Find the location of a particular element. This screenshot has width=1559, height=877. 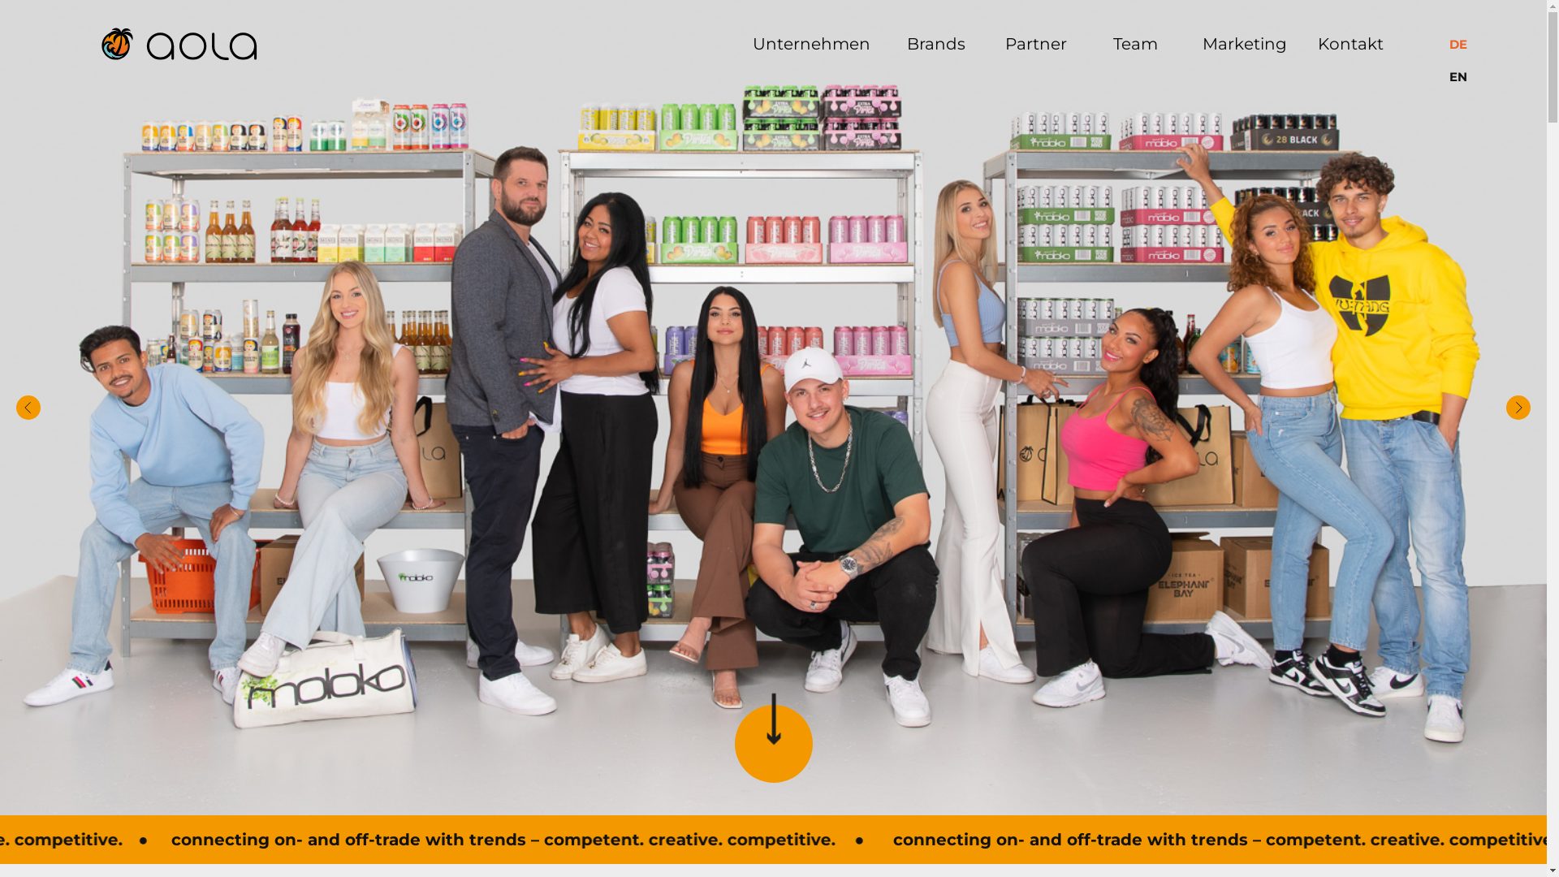

Kontakt is located at coordinates (1351, 44).